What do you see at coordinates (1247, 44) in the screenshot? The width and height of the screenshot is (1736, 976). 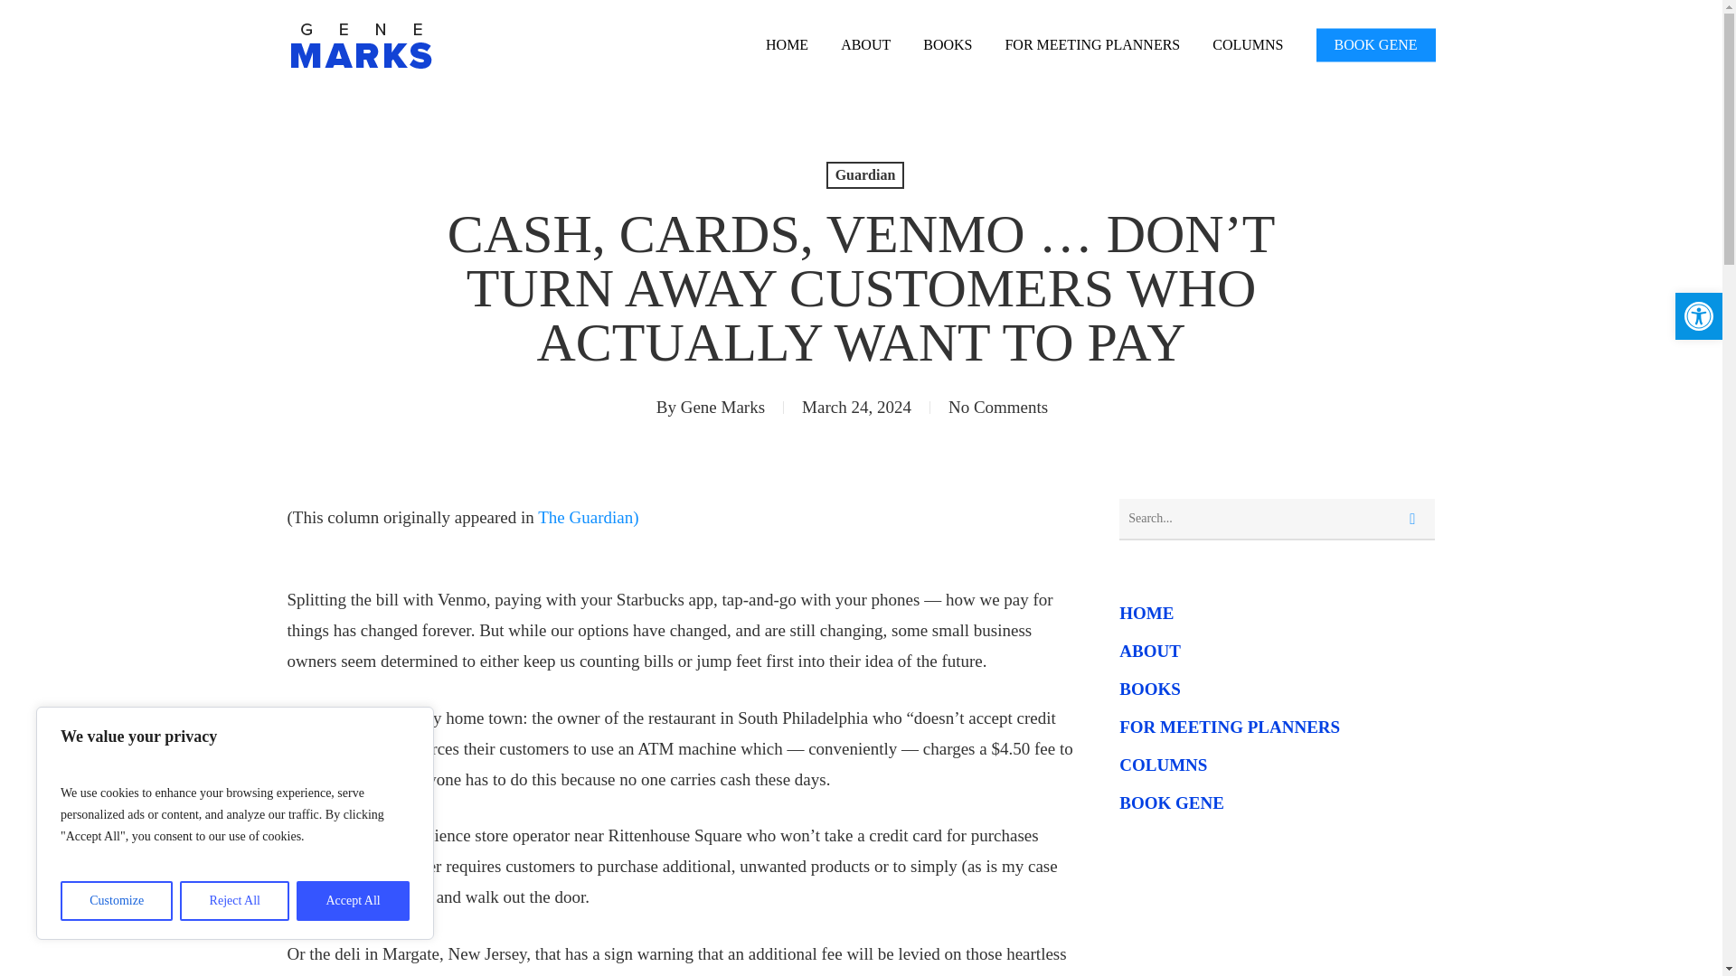 I see `COLUMNS` at bounding box center [1247, 44].